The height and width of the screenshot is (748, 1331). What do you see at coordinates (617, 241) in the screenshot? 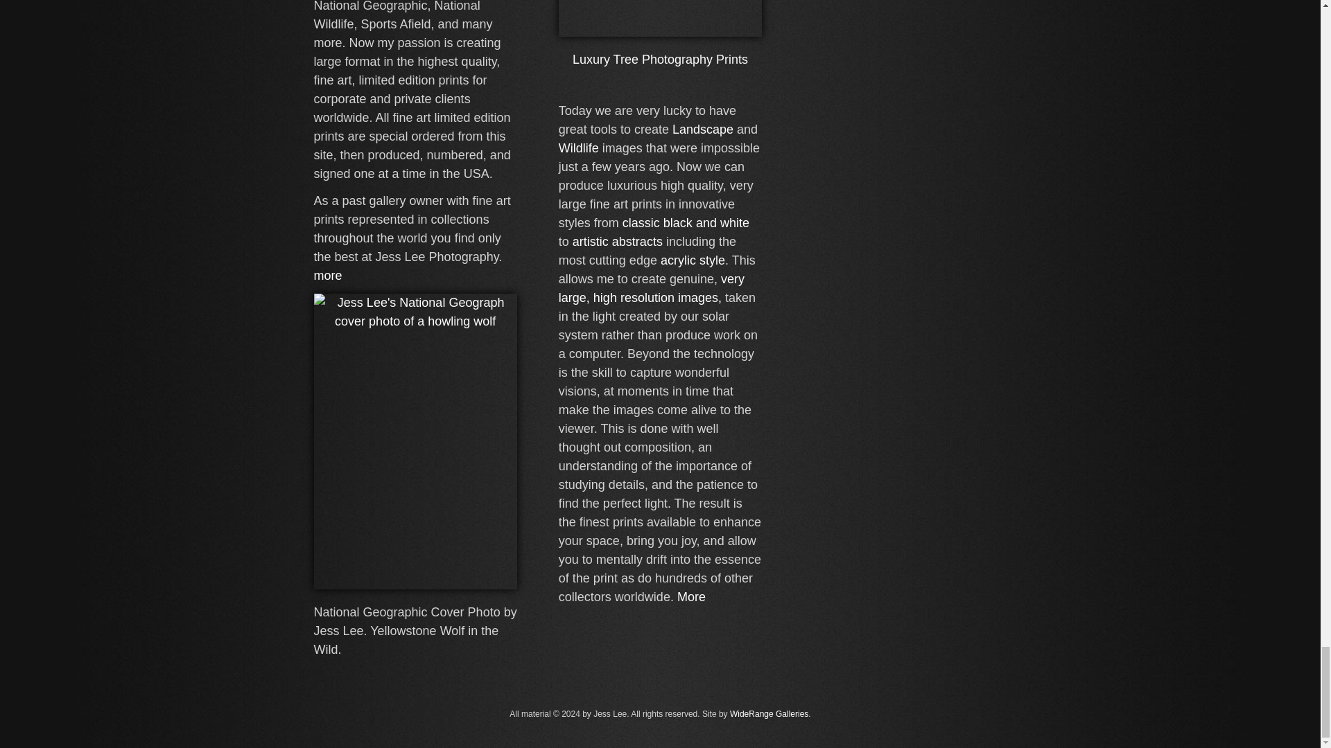
I see `artistic abstracts` at bounding box center [617, 241].